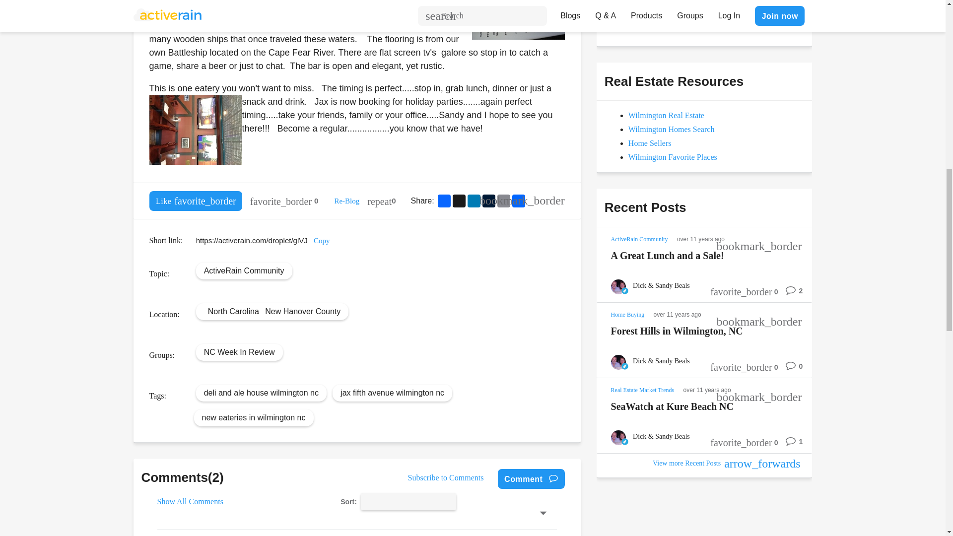  Describe the element at coordinates (459, 201) in the screenshot. I see `X` at that location.